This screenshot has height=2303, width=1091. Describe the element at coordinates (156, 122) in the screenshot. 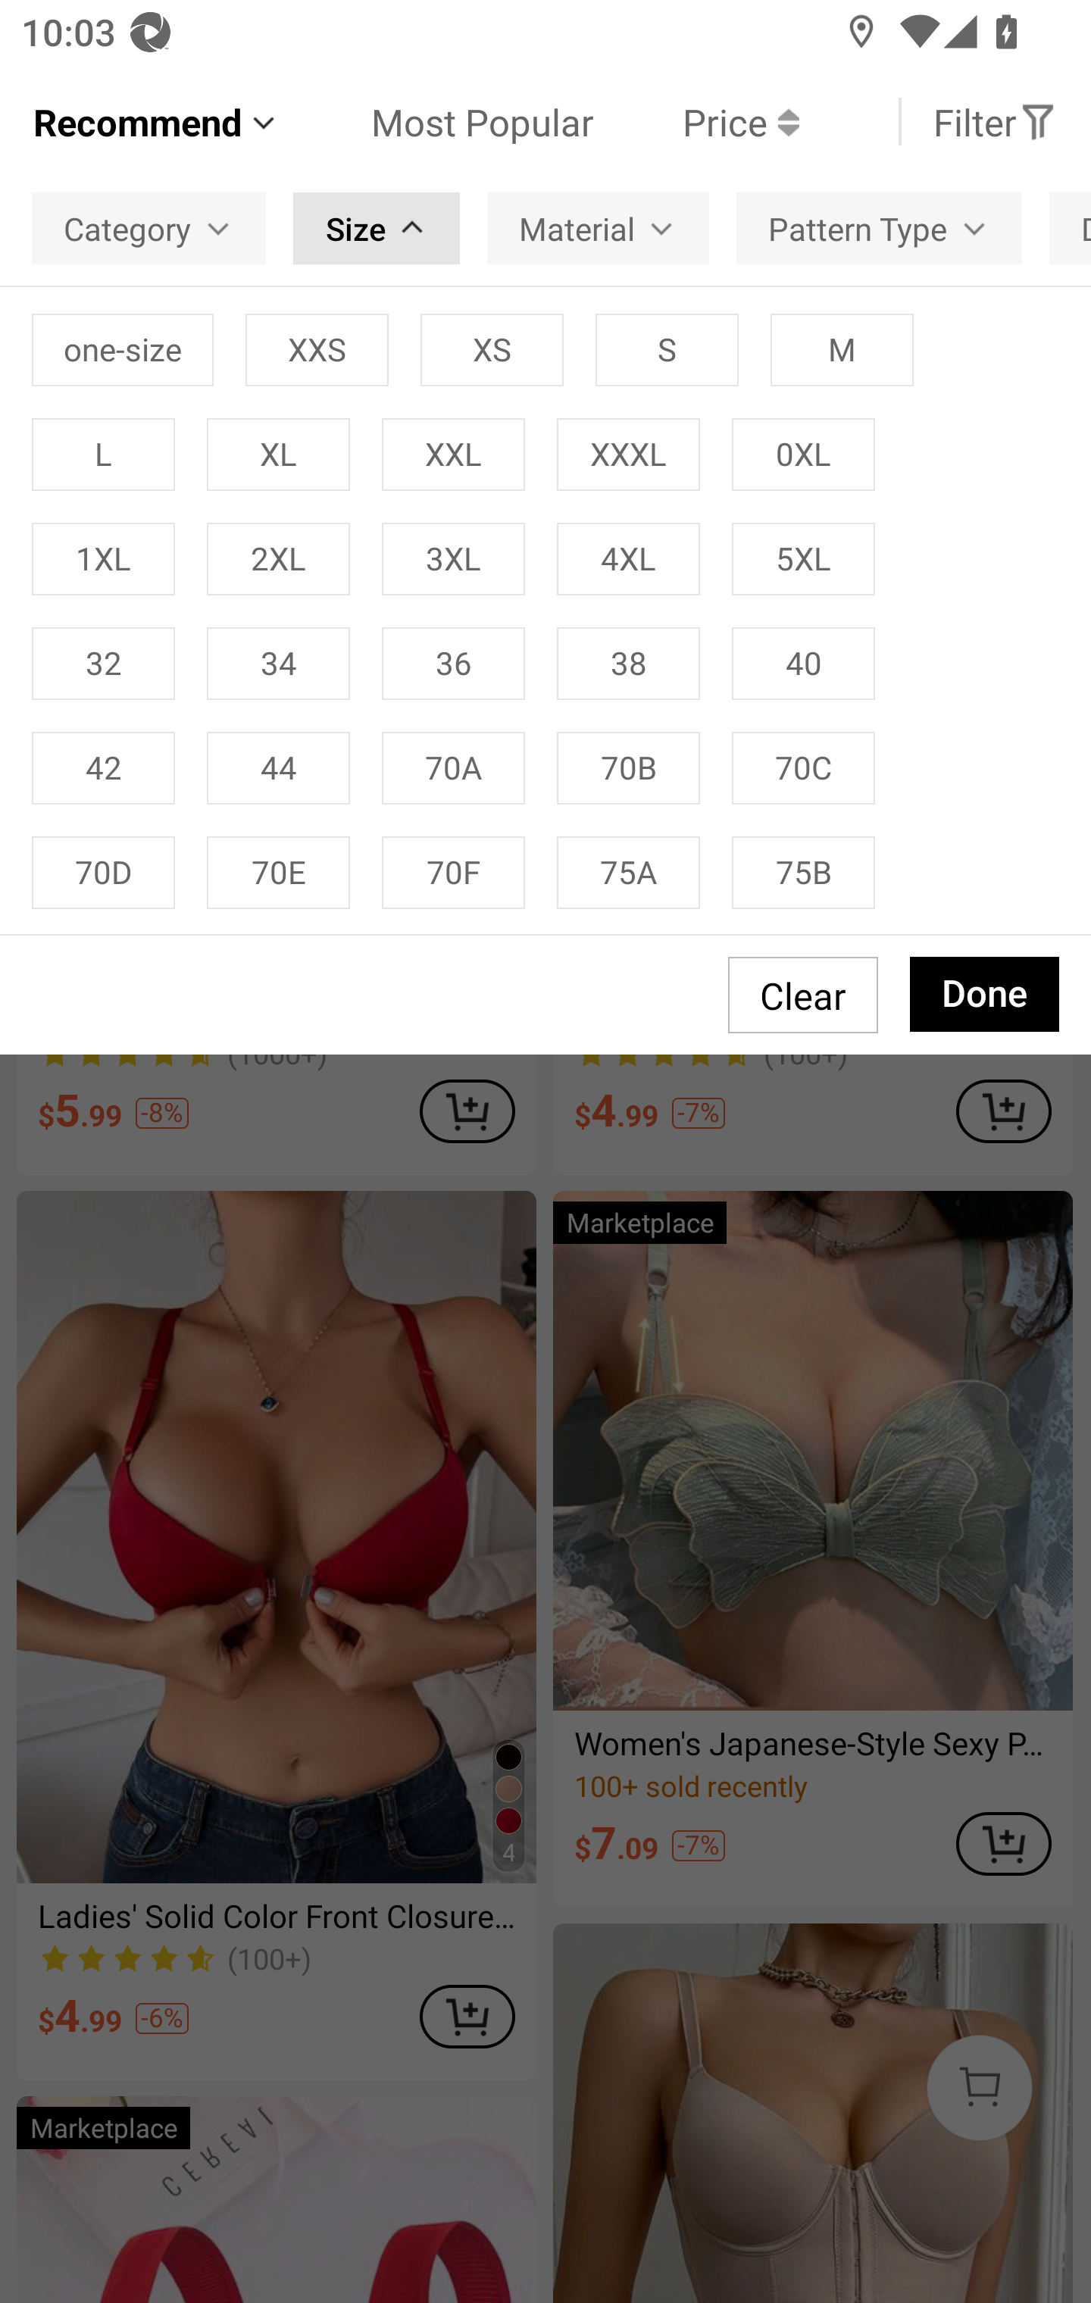

I see `Recommend` at that location.